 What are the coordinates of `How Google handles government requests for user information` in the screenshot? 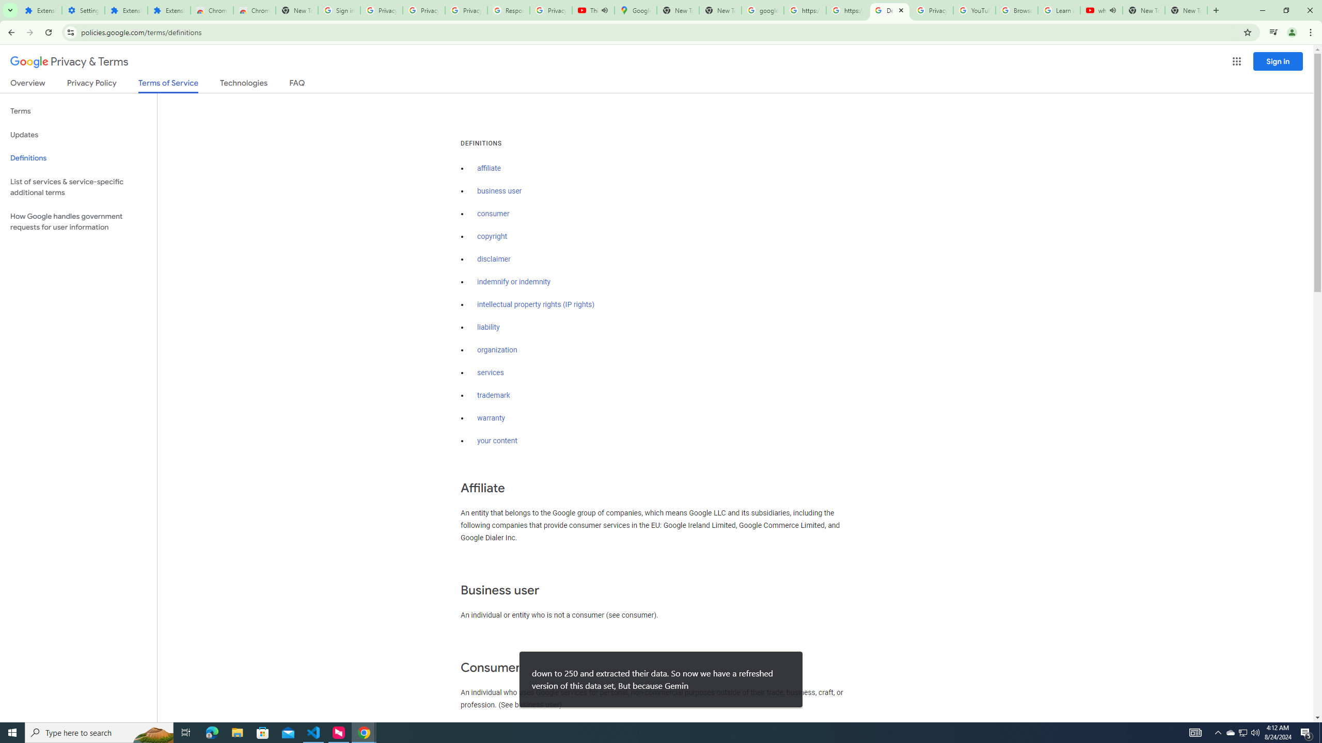 It's located at (78, 222).